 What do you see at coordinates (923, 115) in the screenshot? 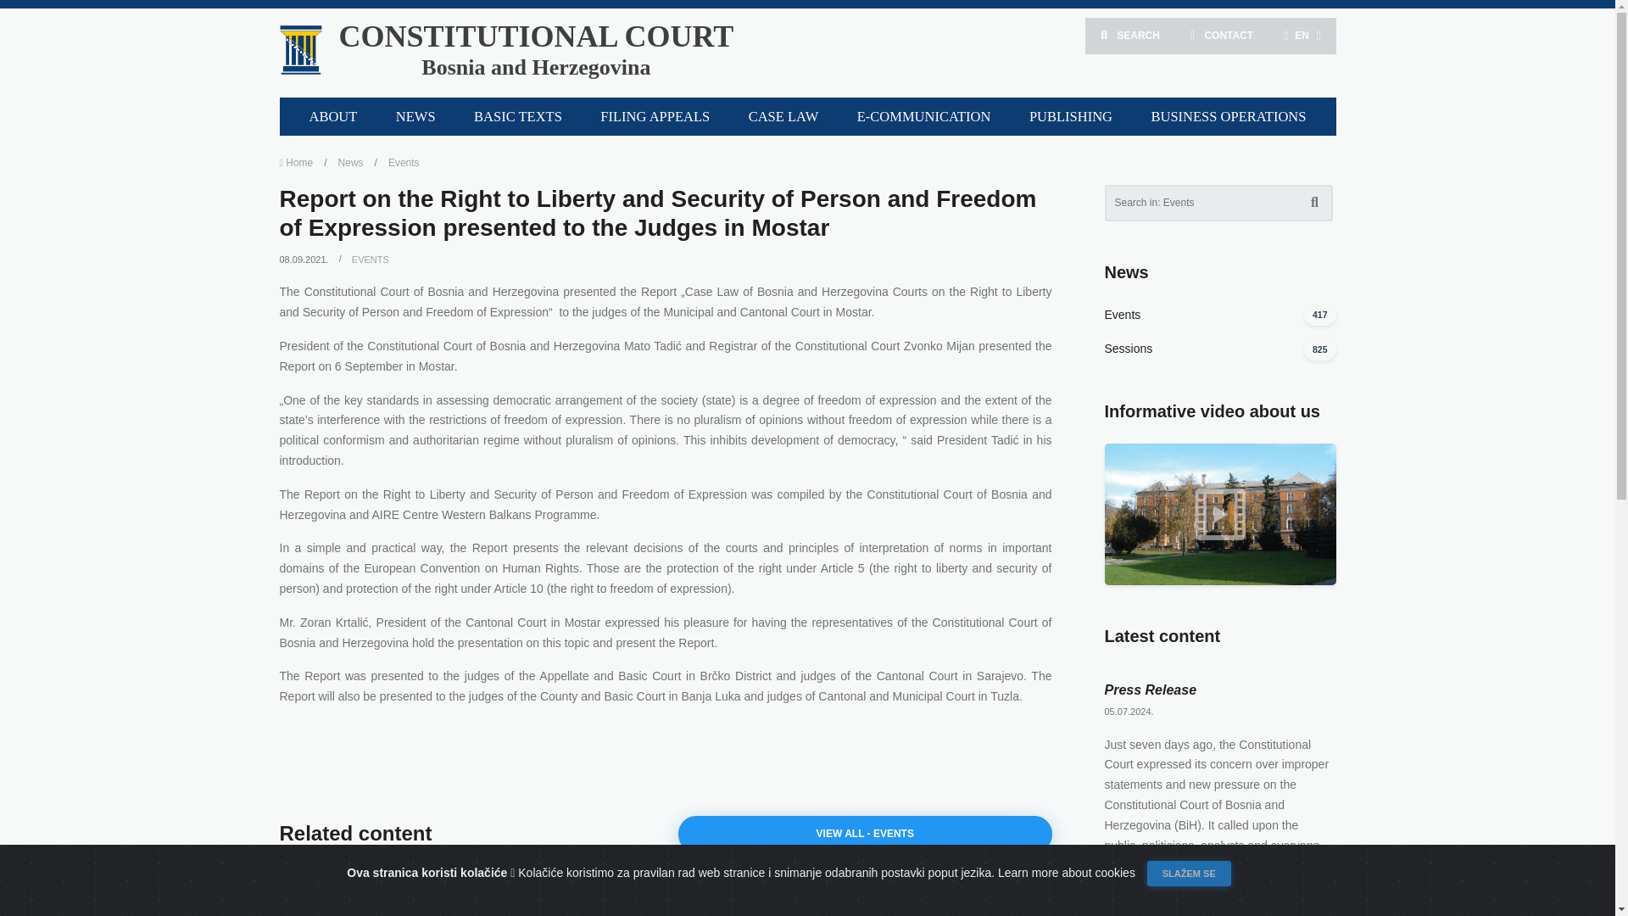
I see `SEARCH` at bounding box center [923, 115].